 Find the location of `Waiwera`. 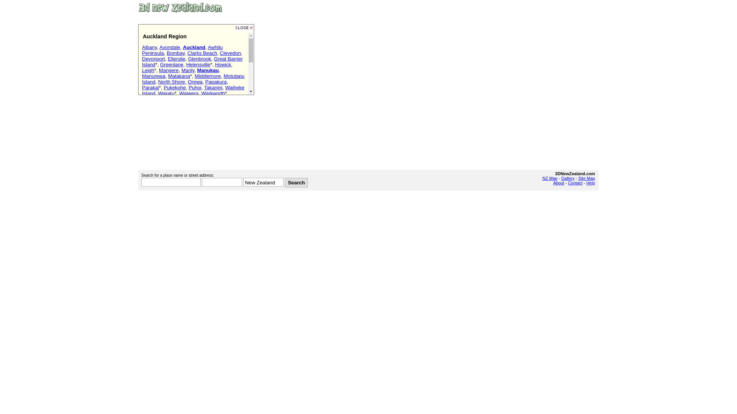

Waiwera is located at coordinates (189, 94).